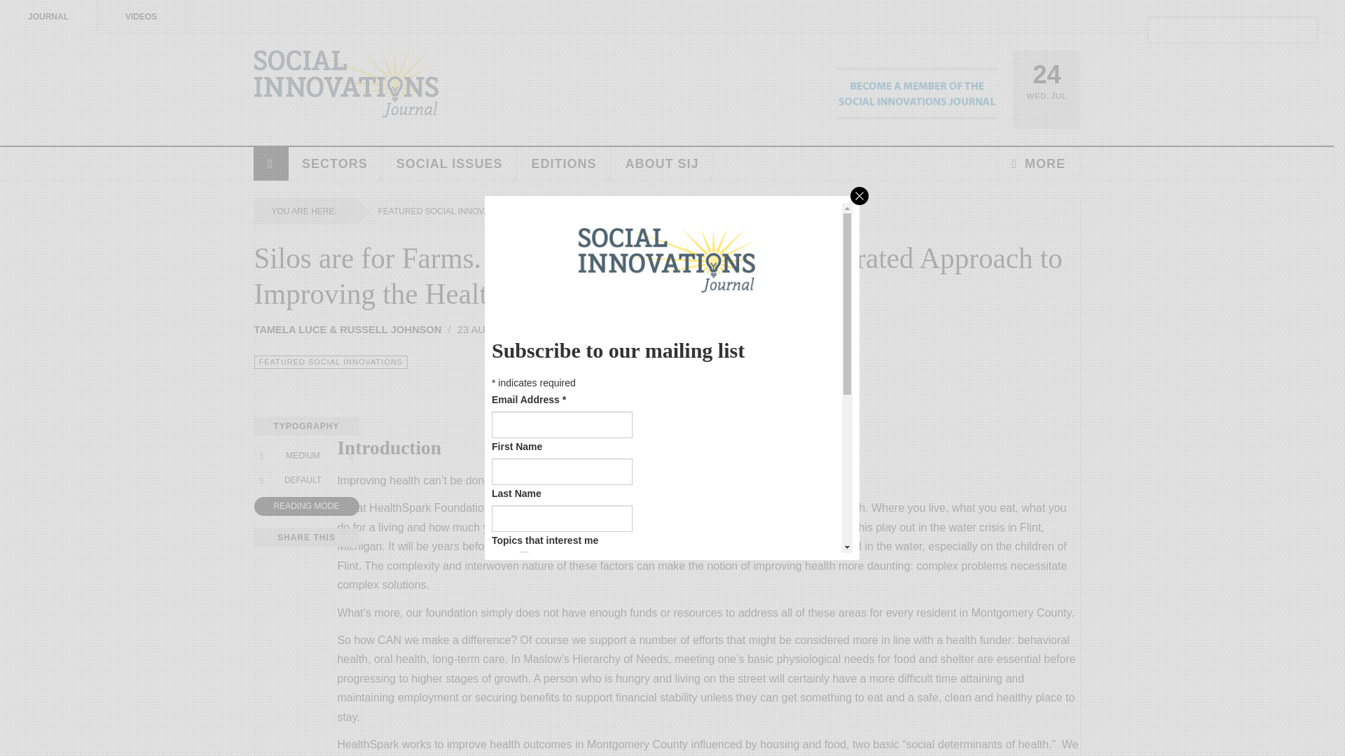 The height and width of the screenshot is (756, 1345). Describe the element at coordinates (524, 616) in the screenshot. I see `8` at that location.